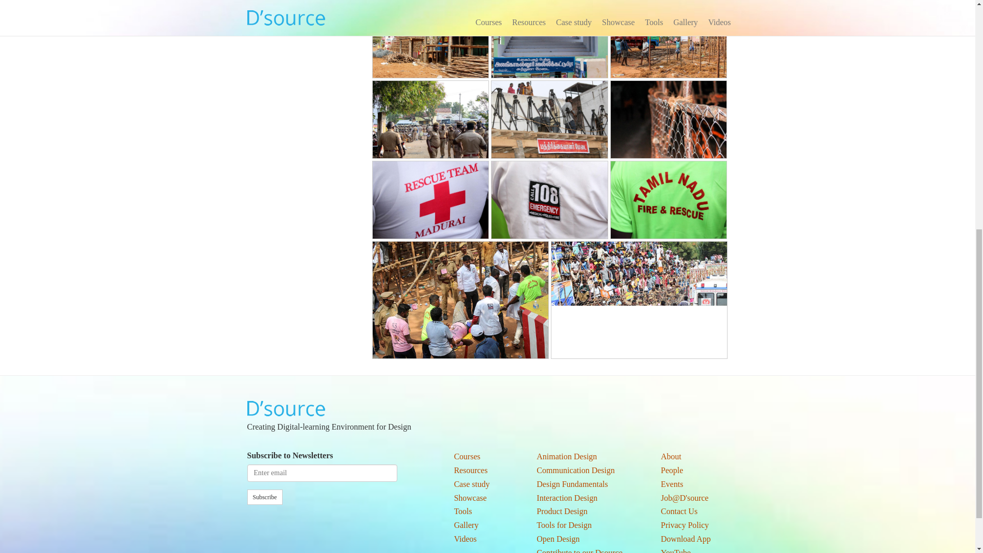  What do you see at coordinates (549, 118) in the screenshot?
I see `Press Gallery made for the event.` at bounding box center [549, 118].